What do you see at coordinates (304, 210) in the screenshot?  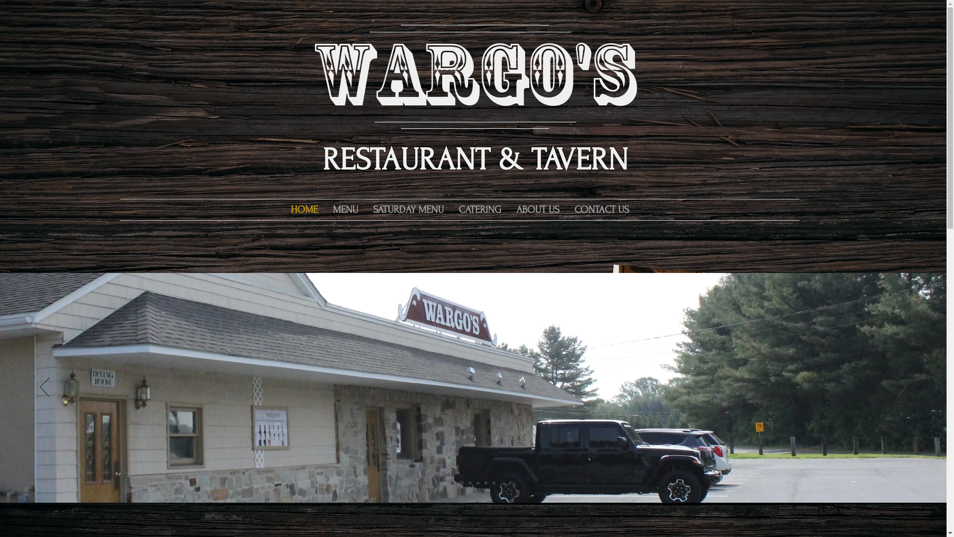 I see `HOME` at bounding box center [304, 210].